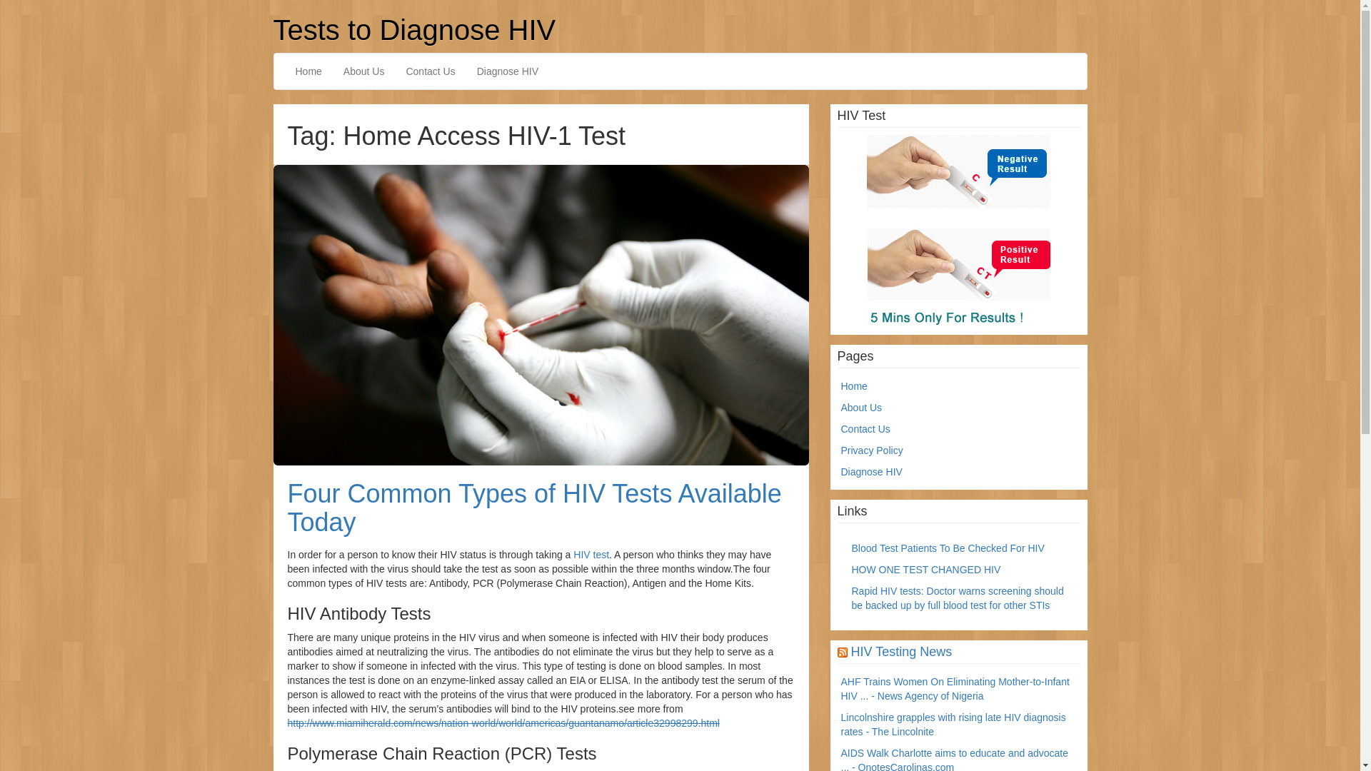  What do you see at coordinates (308, 71) in the screenshot?
I see `Home` at bounding box center [308, 71].